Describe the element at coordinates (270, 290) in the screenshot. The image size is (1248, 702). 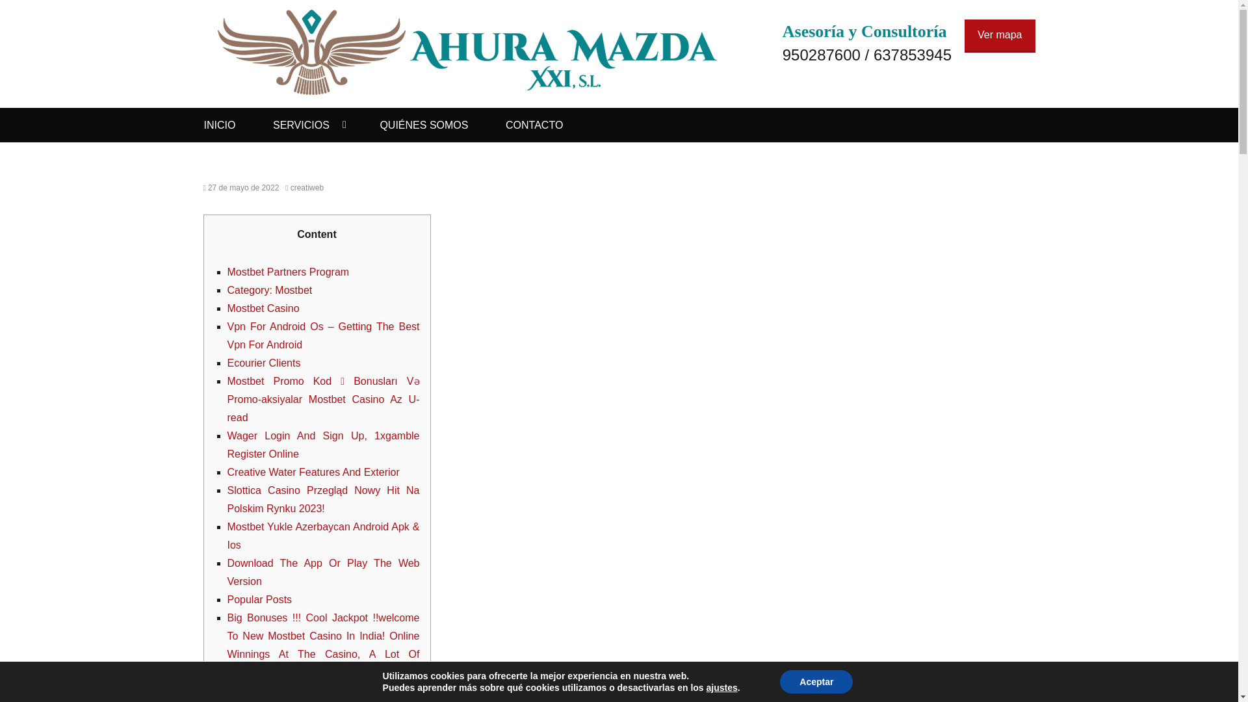
I see `Category: Mostbet` at that location.